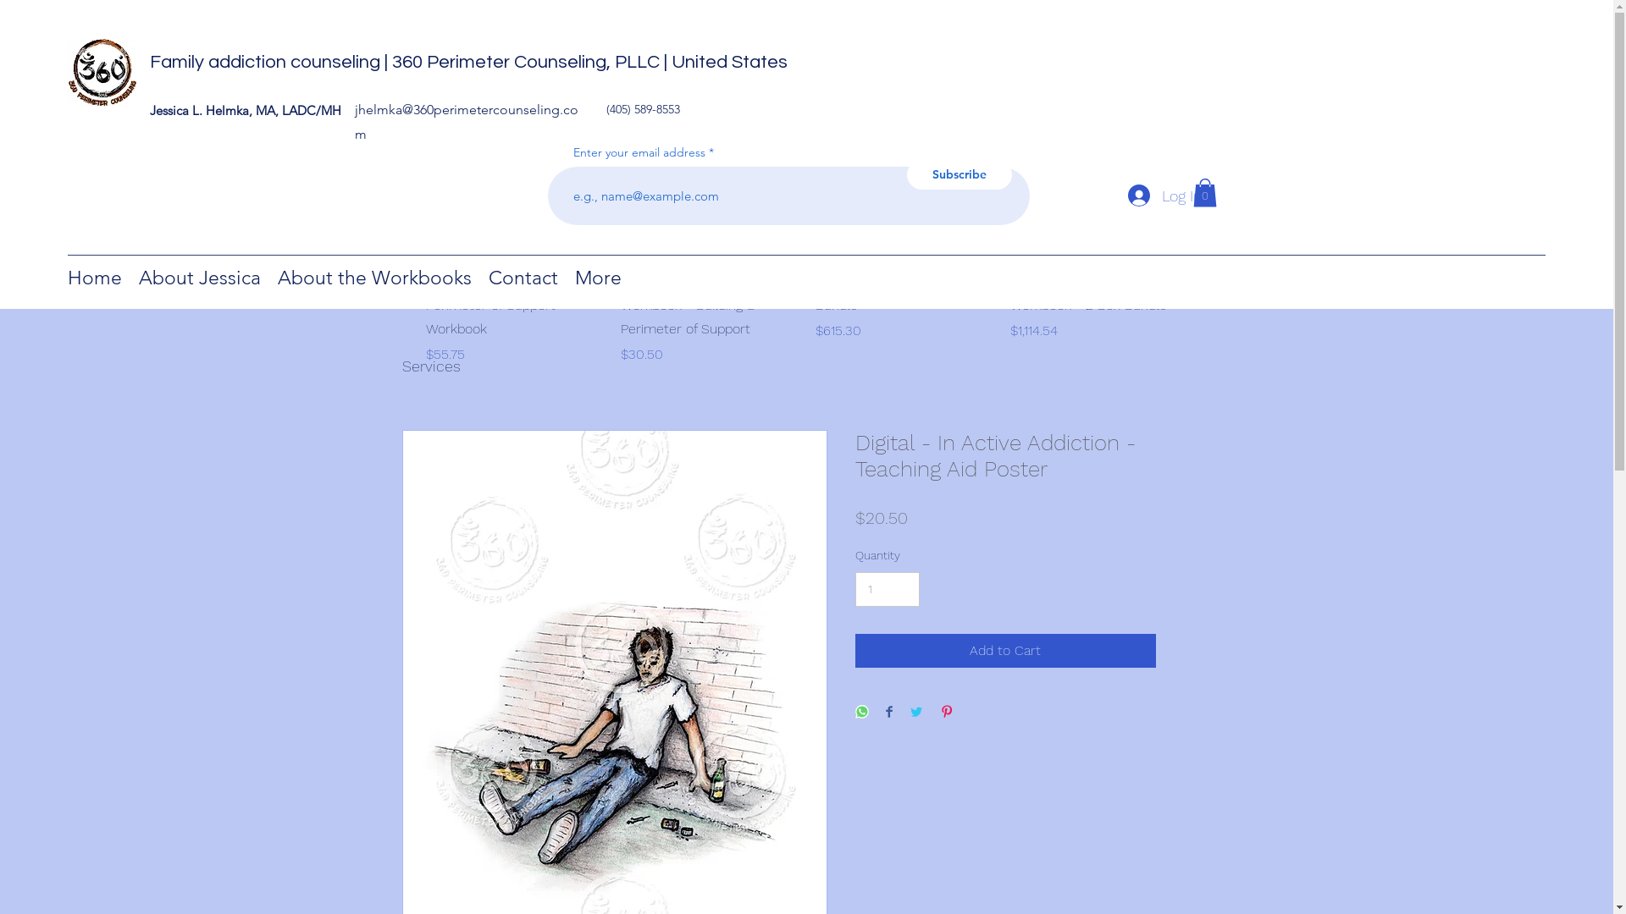  Describe the element at coordinates (523, 278) in the screenshot. I see `Contact` at that location.